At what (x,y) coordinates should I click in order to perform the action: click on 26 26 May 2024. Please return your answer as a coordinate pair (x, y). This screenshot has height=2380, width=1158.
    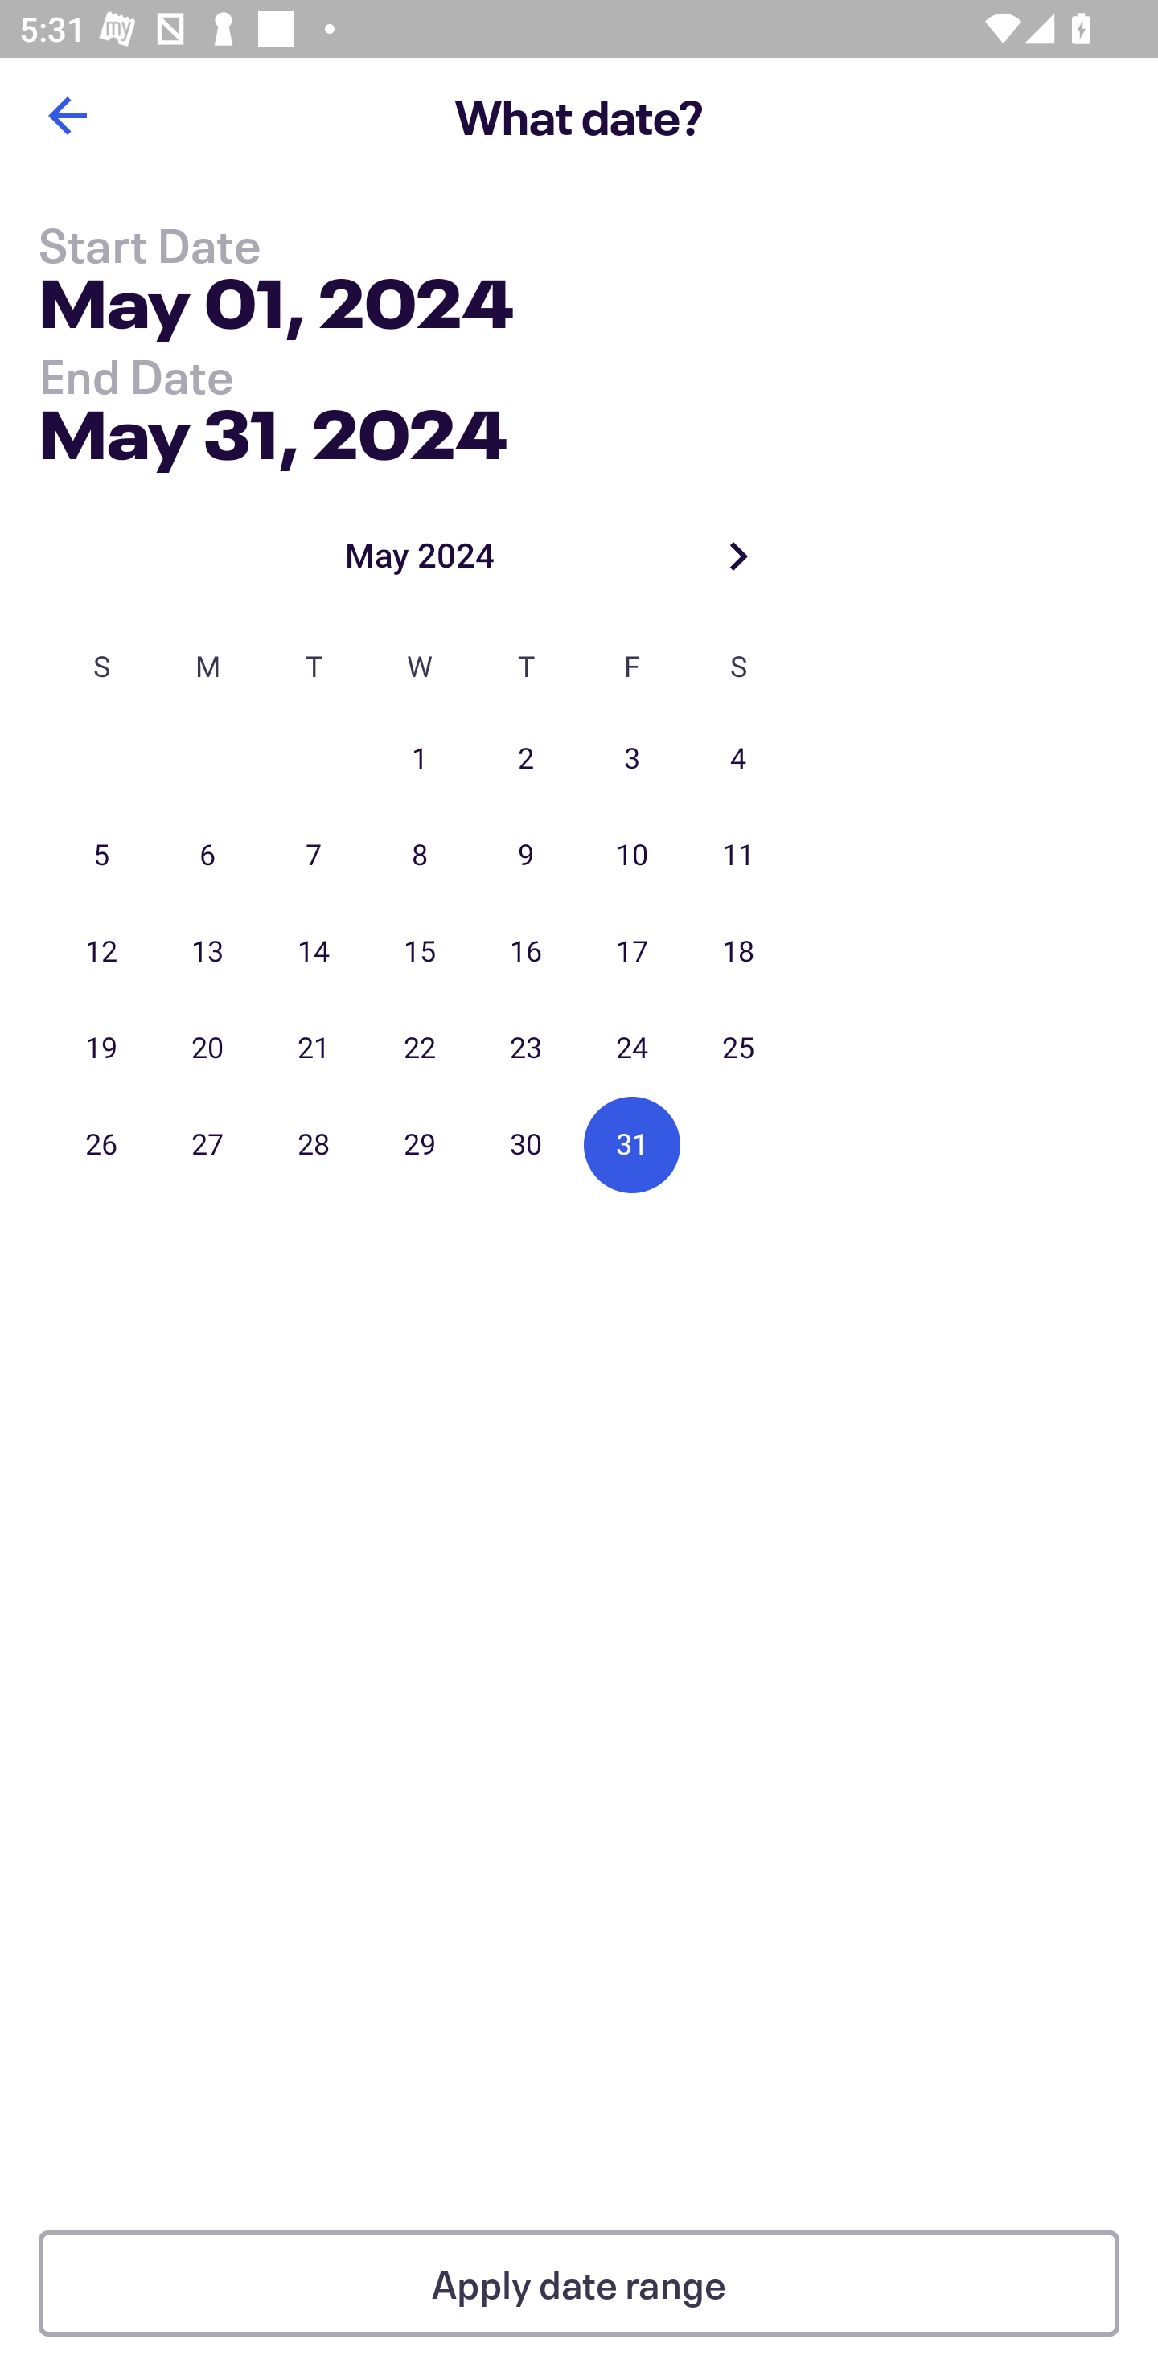
    Looking at the image, I should click on (101, 1144).